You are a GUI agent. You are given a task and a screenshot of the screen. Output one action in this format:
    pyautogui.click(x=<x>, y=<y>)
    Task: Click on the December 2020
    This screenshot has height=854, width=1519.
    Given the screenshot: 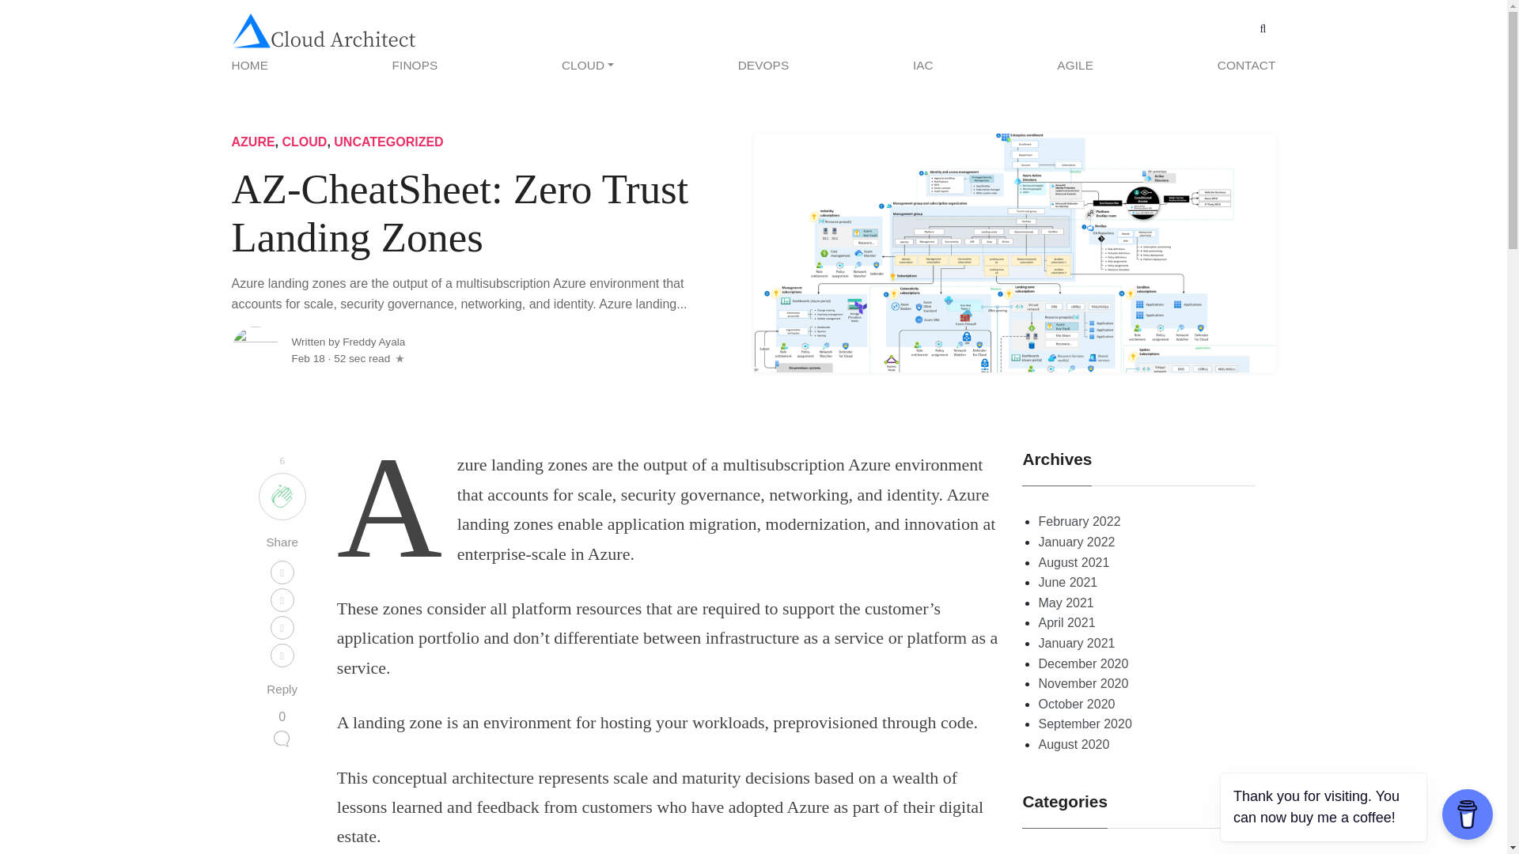 What is the action you would take?
    pyautogui.click(x=1082, y=663)
    